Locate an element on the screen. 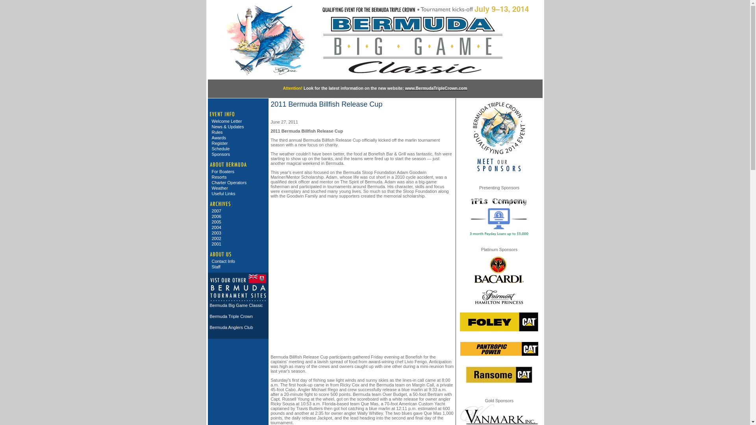  Rules is located at coordinates (239, 132).